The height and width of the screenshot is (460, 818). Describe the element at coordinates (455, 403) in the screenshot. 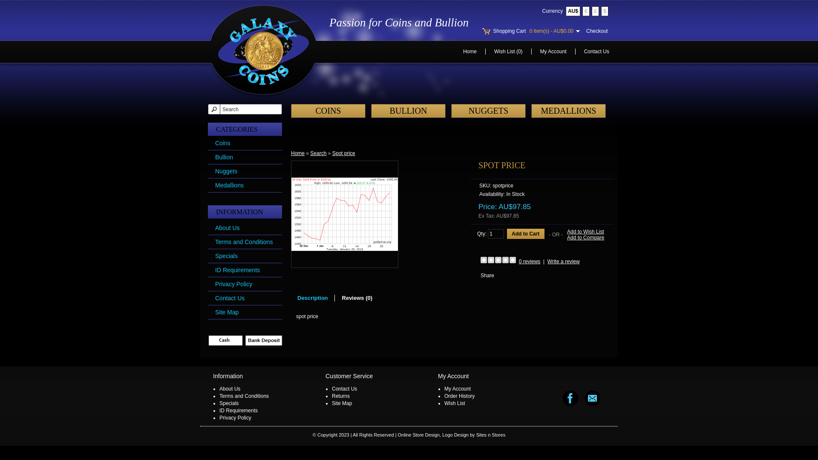

I see `Wish List` at that location.